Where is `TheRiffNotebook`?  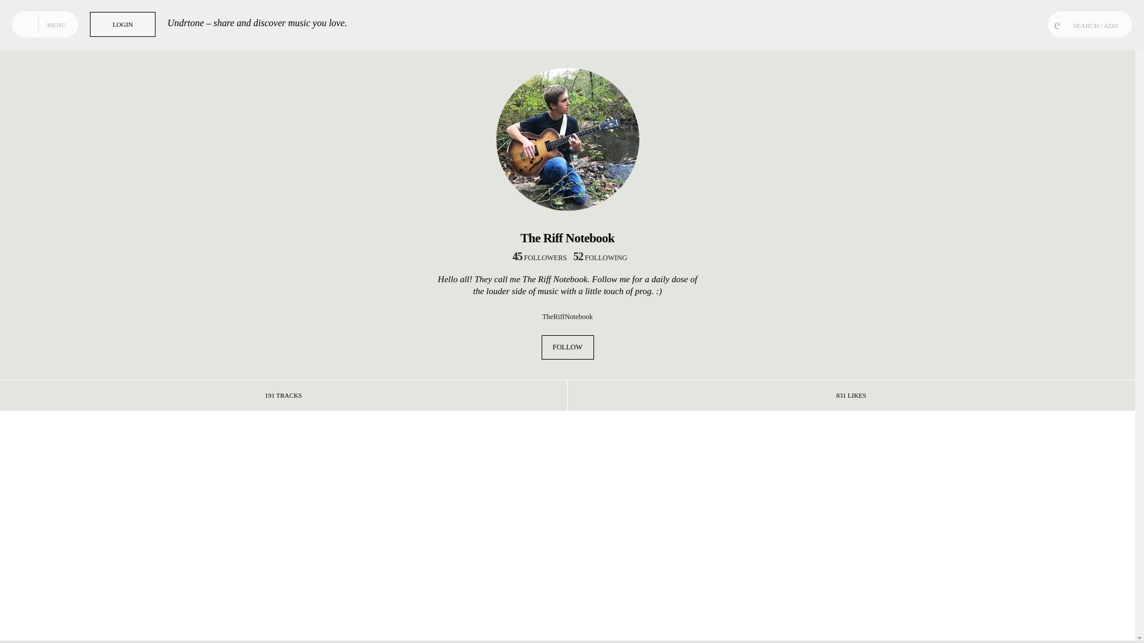 TheRiffNotebook is located at coordinates (567, 316).